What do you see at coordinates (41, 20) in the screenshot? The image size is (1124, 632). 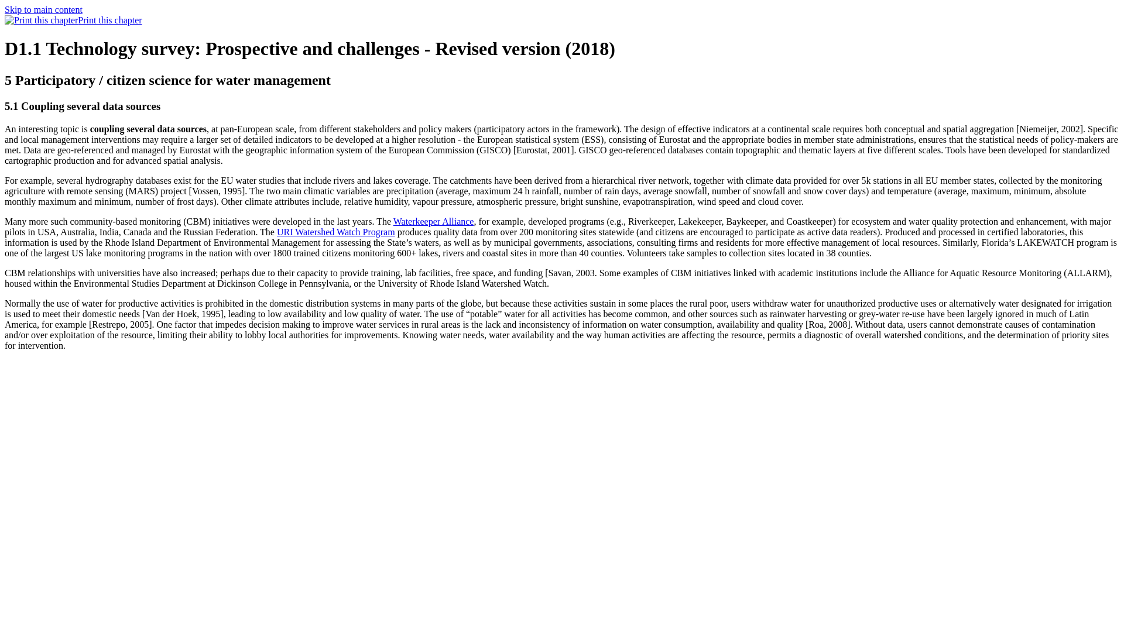 I see `Print this chapter` at bounding box center [41, 20].